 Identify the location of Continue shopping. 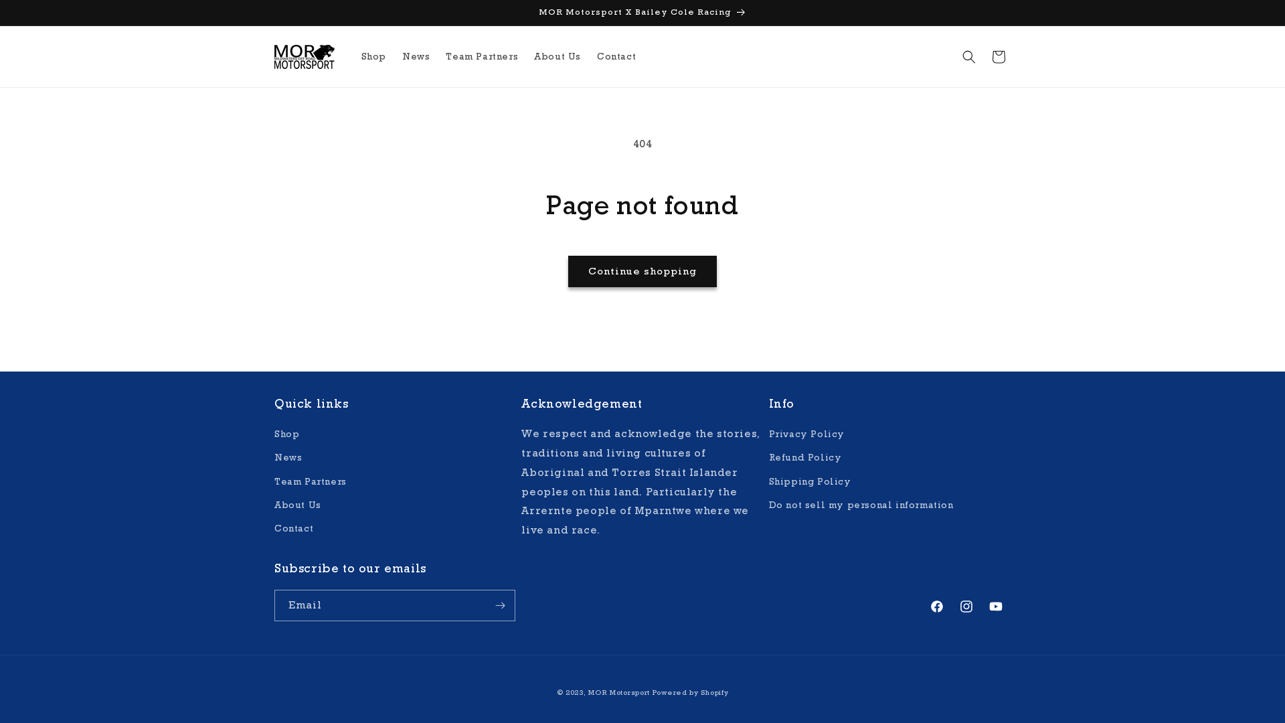
(642, 272).